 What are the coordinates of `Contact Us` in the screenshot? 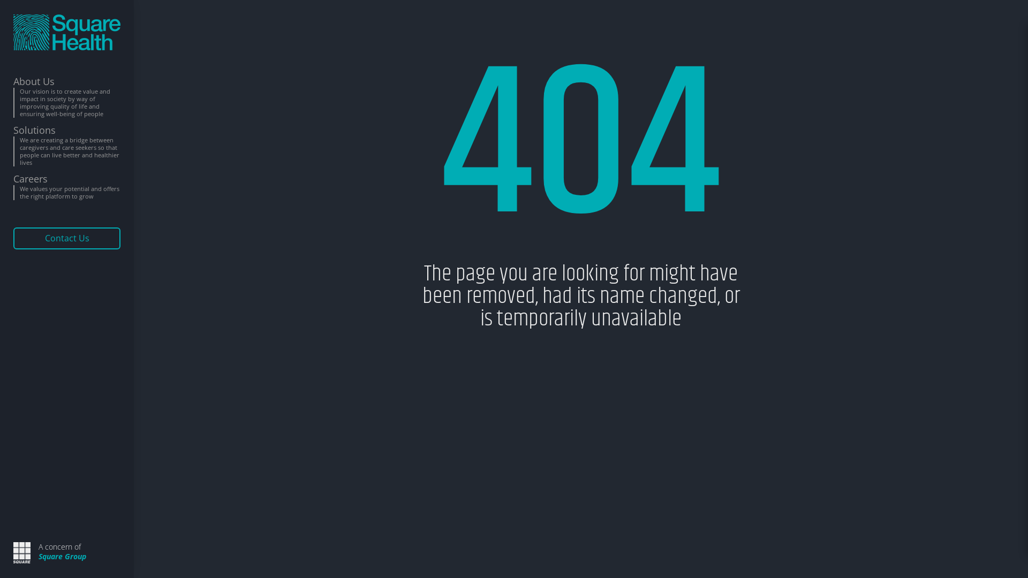 It's located at (67, 239).